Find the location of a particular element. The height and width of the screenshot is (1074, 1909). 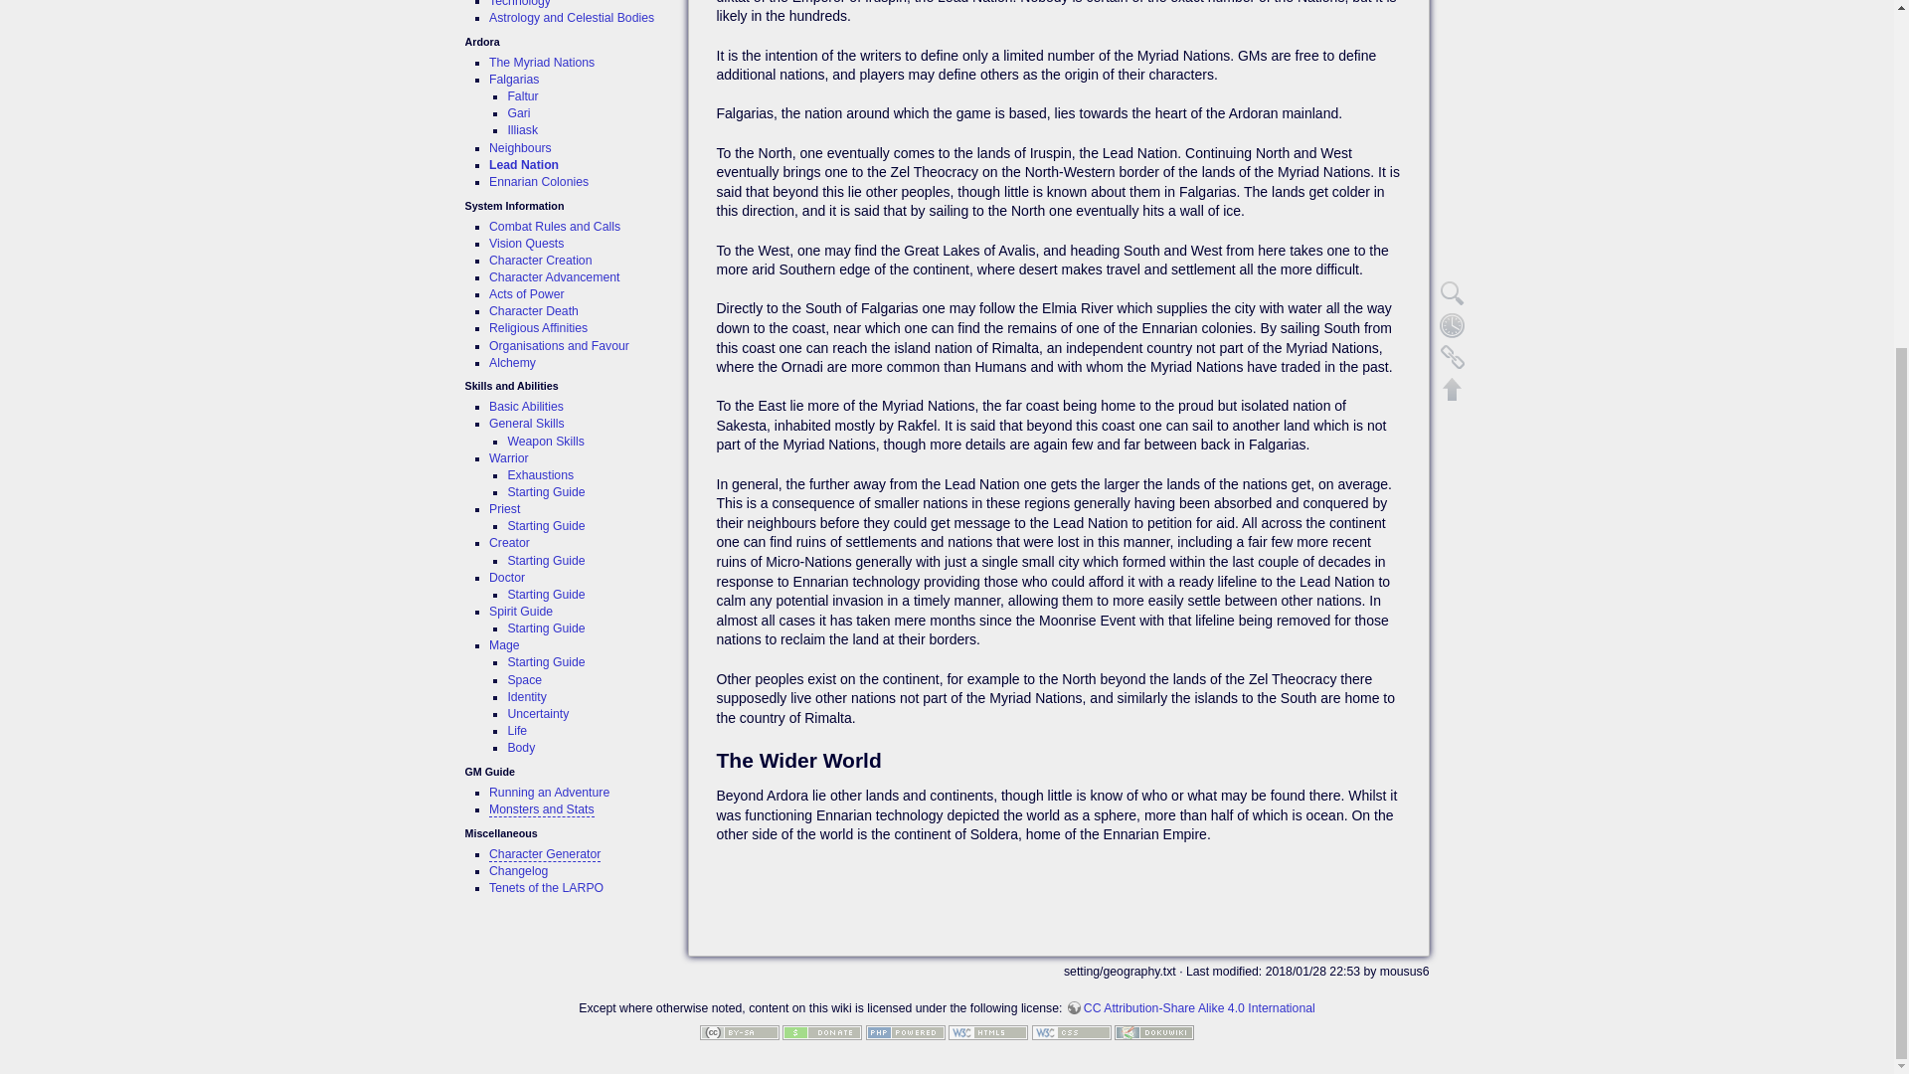

Astrology and Celestial Bodies is located at coordinates (571, 17).